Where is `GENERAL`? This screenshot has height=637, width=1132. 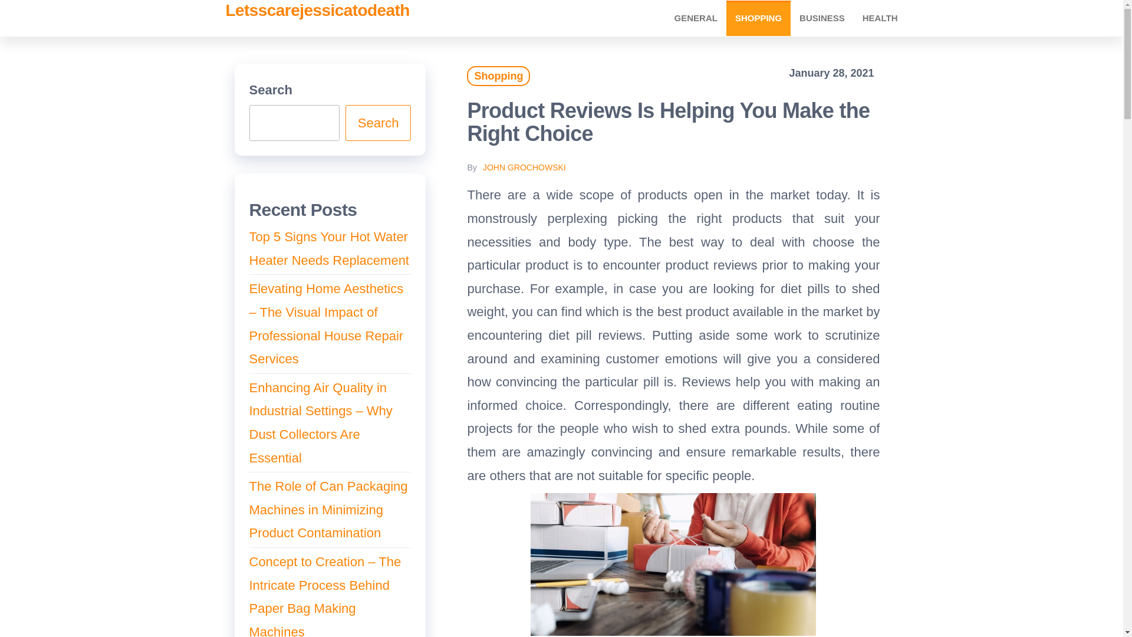 GENERAL is located at coordinates (696, 18).